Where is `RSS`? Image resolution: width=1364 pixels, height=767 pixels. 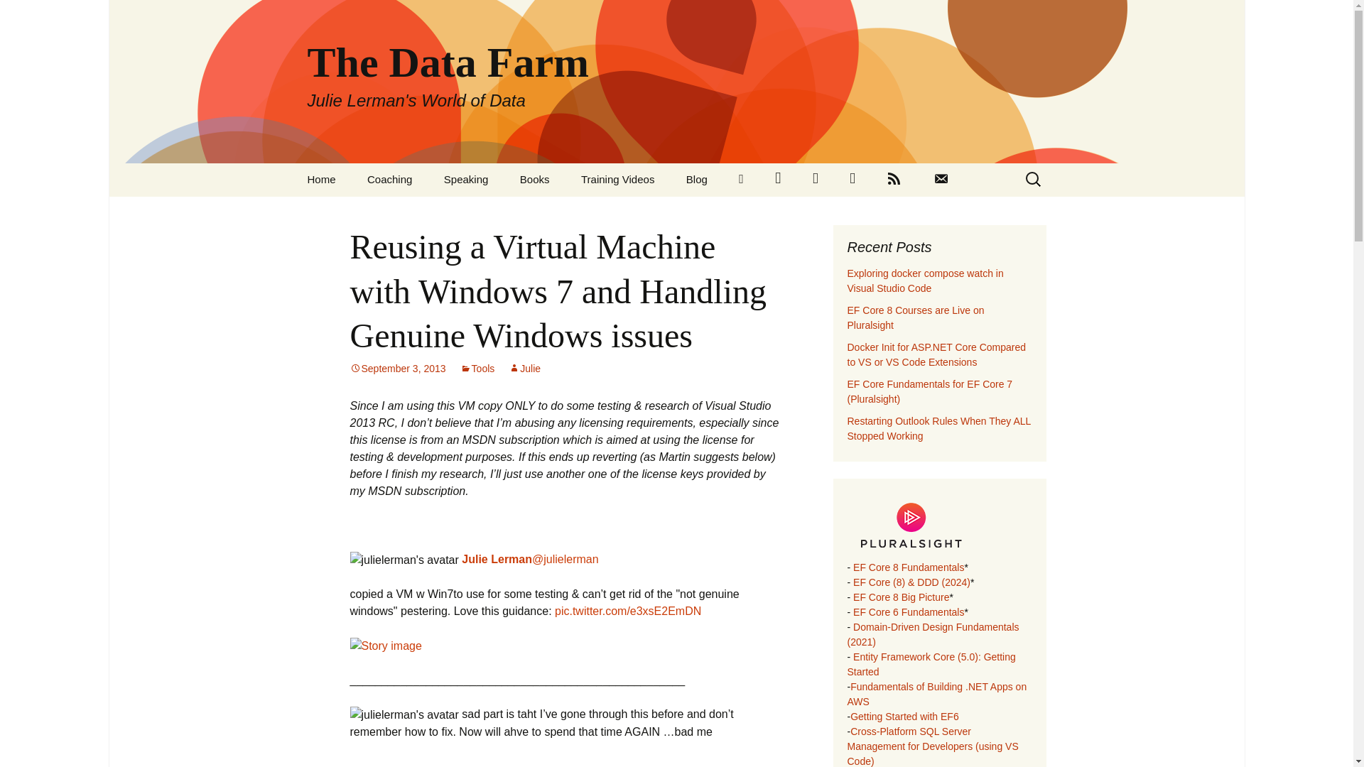
RSS is located at coordinates (894, 180).